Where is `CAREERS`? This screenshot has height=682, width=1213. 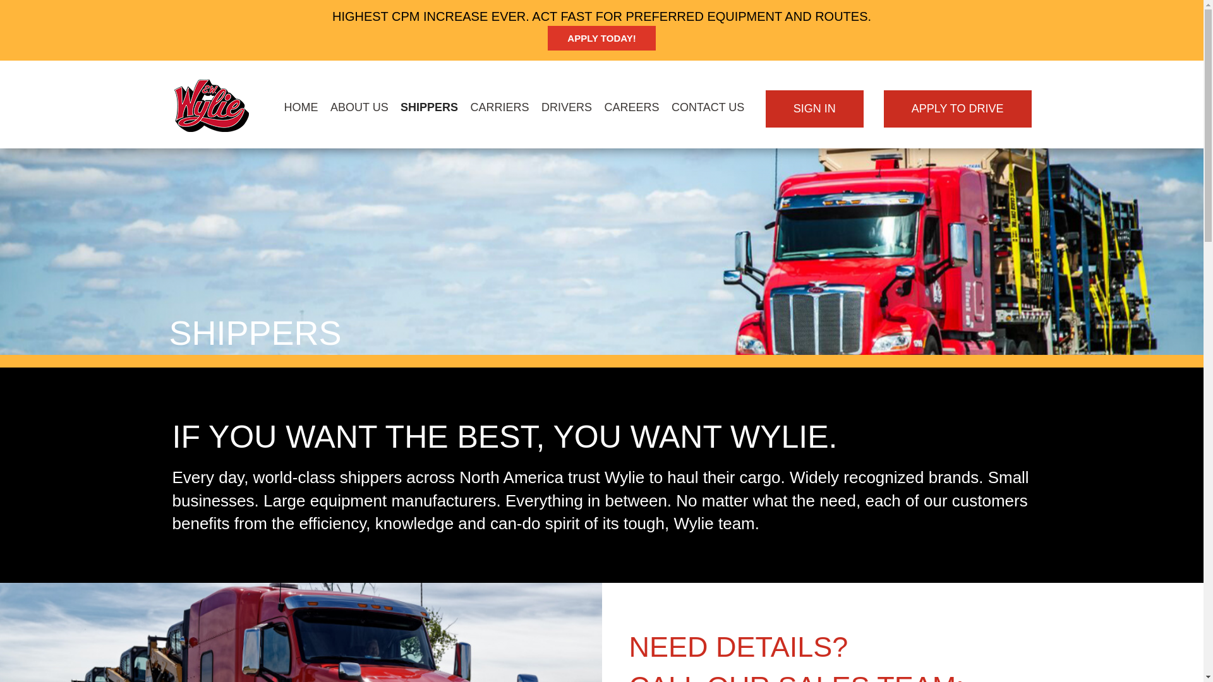 CAREERS is located at coordinates (632, 107).